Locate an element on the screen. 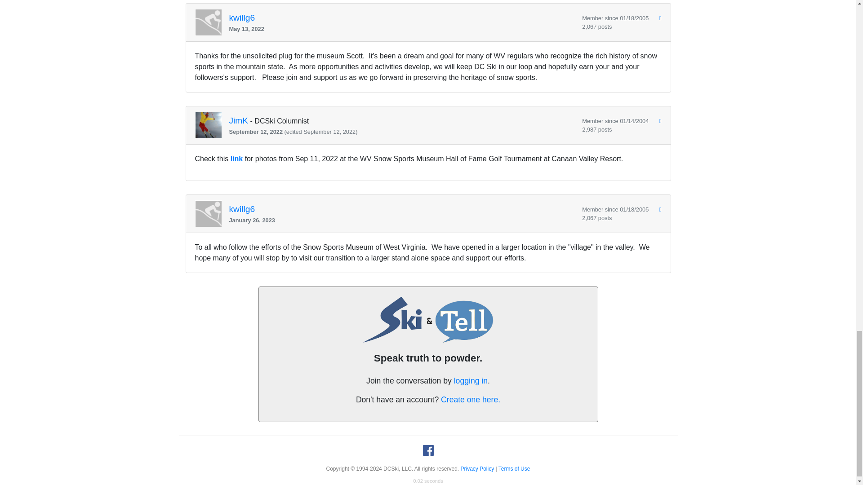 The image size is (863, 485). link is located at coordinates (236, 158).